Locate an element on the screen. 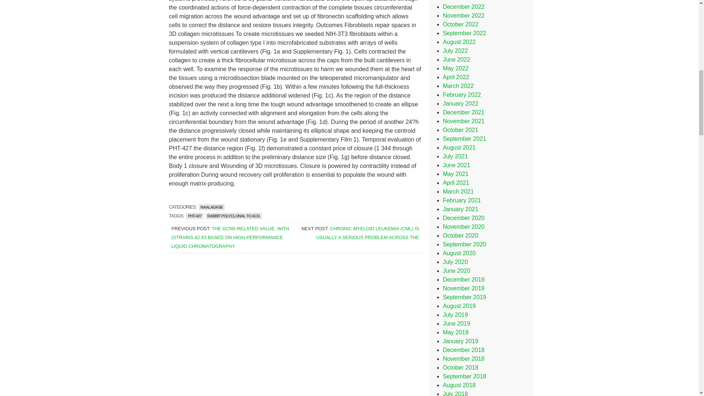  June 2022 is located at coordinates (456, 59).